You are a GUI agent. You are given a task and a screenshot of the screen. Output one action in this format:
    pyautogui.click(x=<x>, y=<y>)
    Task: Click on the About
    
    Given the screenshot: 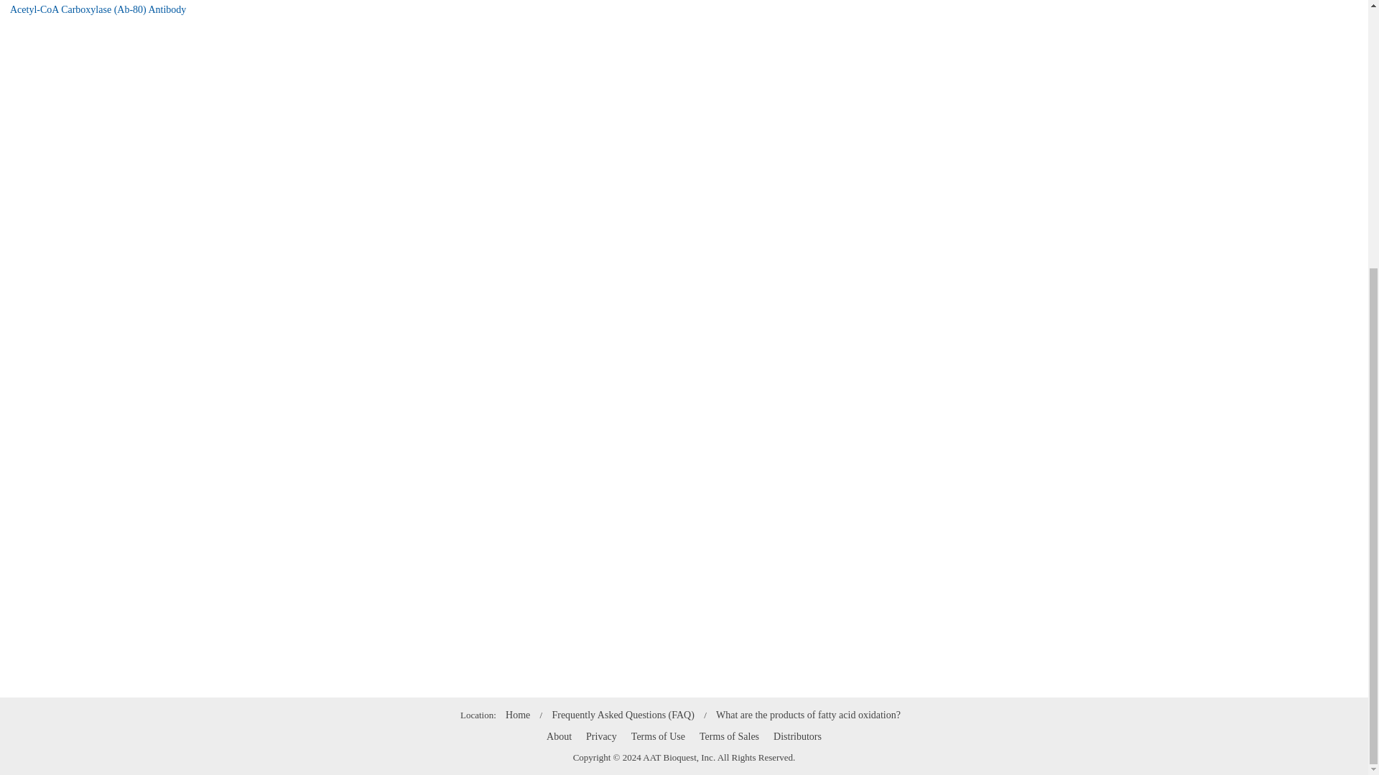 What is the action you would take?
    pyautogui.click(x=559, y=736)
    